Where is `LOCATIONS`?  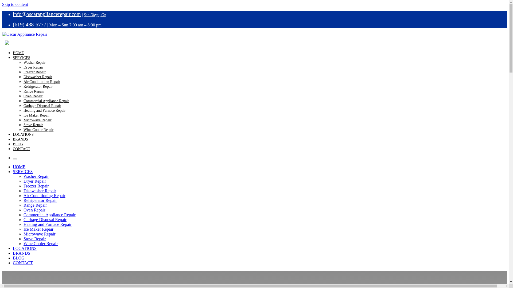 LOCATIONS is located at coordinates (23, 134).